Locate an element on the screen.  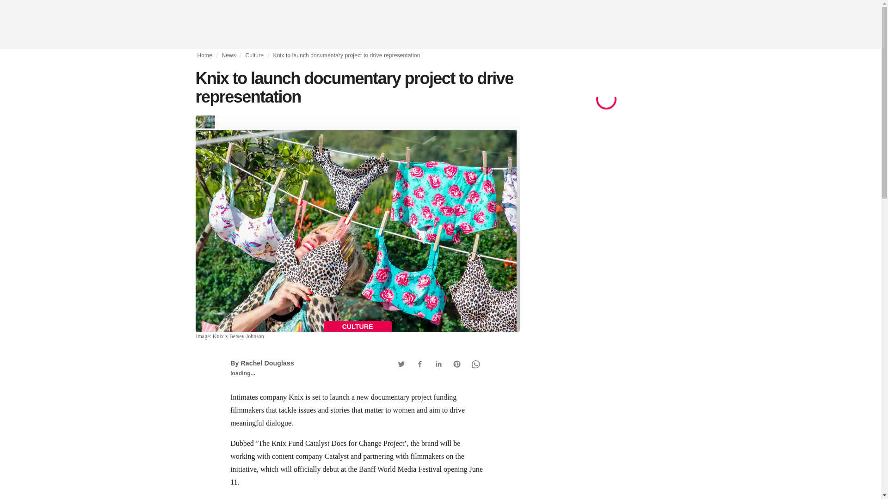
By Rachel Douglass is located at coordinates (262, 363).